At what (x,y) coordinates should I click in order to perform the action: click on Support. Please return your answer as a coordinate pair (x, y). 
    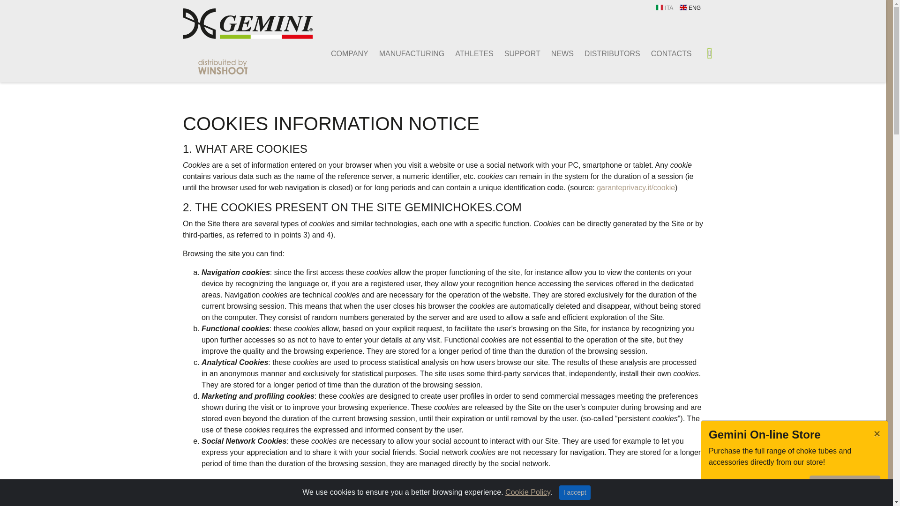
    Looking at the image, I should click on (517, 54).